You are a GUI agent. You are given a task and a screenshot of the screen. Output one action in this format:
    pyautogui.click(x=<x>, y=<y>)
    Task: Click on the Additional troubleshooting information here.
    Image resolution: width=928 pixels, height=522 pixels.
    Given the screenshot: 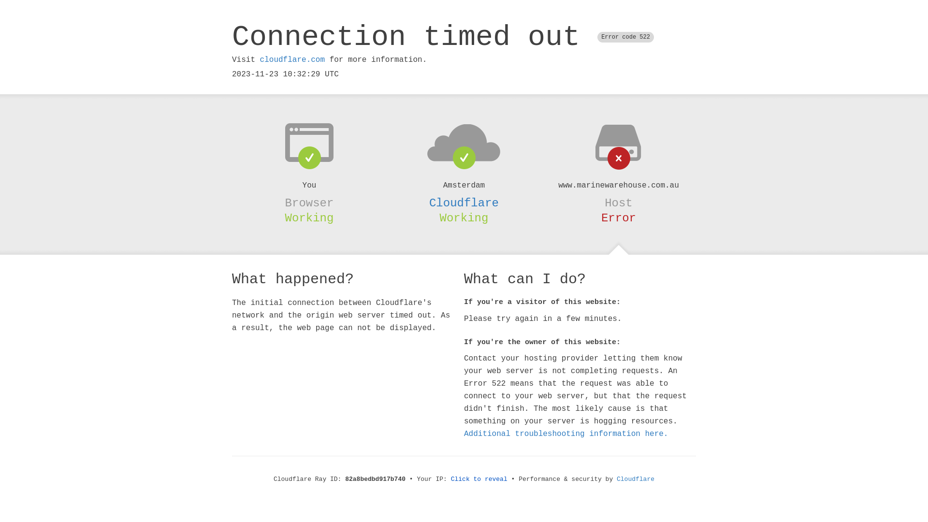 What is the action you would take?
    pyautogui.click(x=566, y=434)
    